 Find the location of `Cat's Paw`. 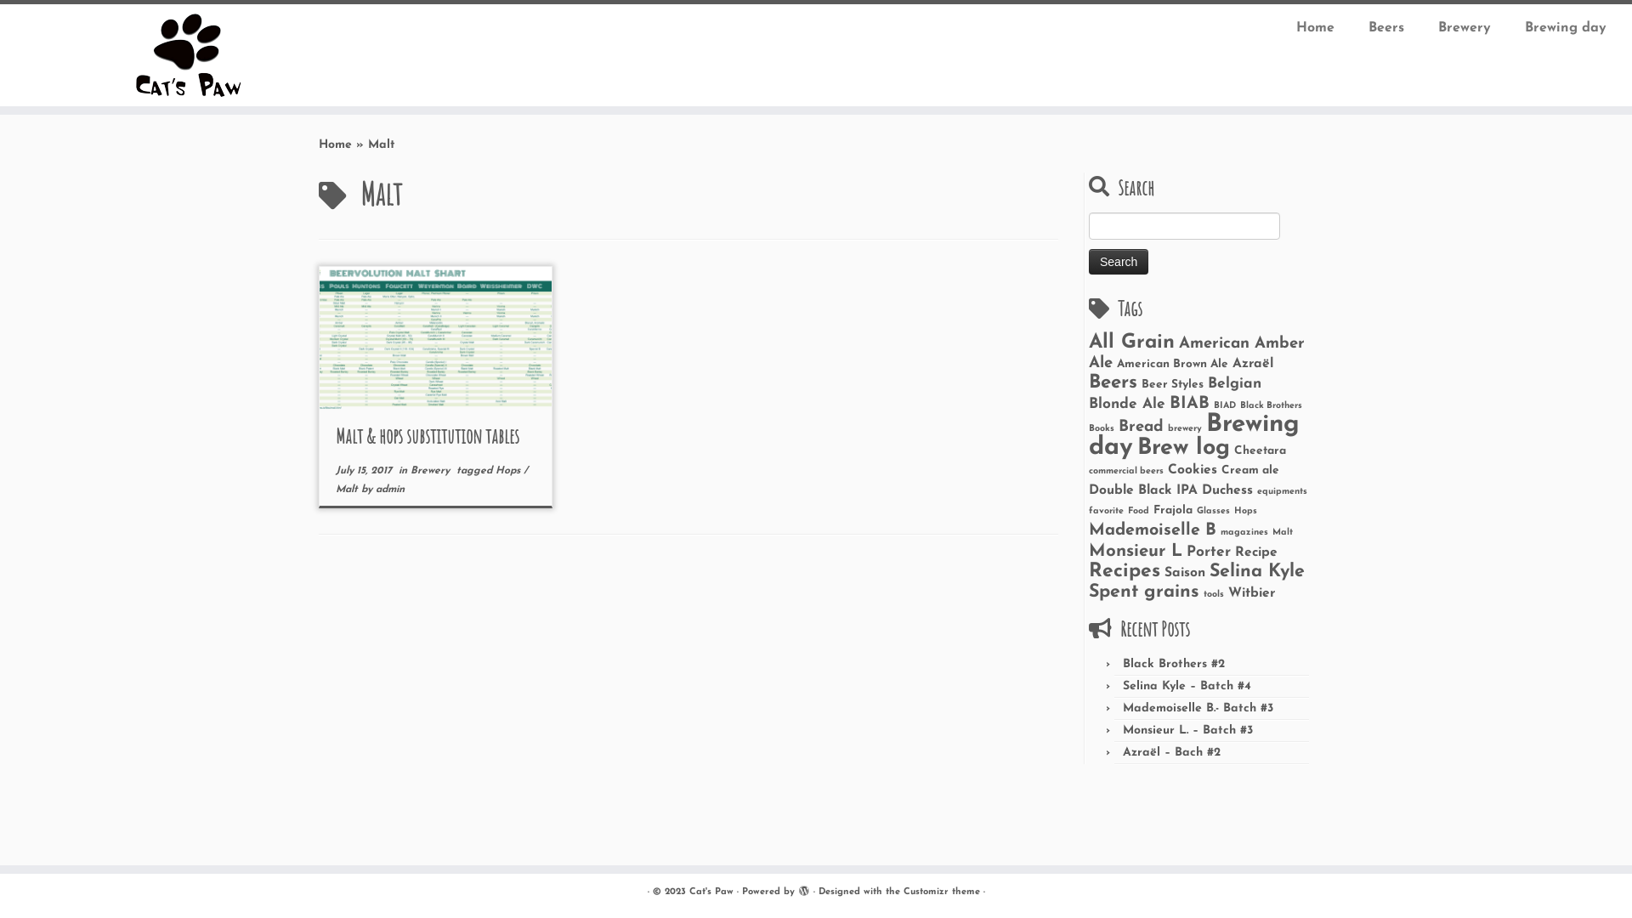

Cat's Paw is located at coordinates (711, 892).